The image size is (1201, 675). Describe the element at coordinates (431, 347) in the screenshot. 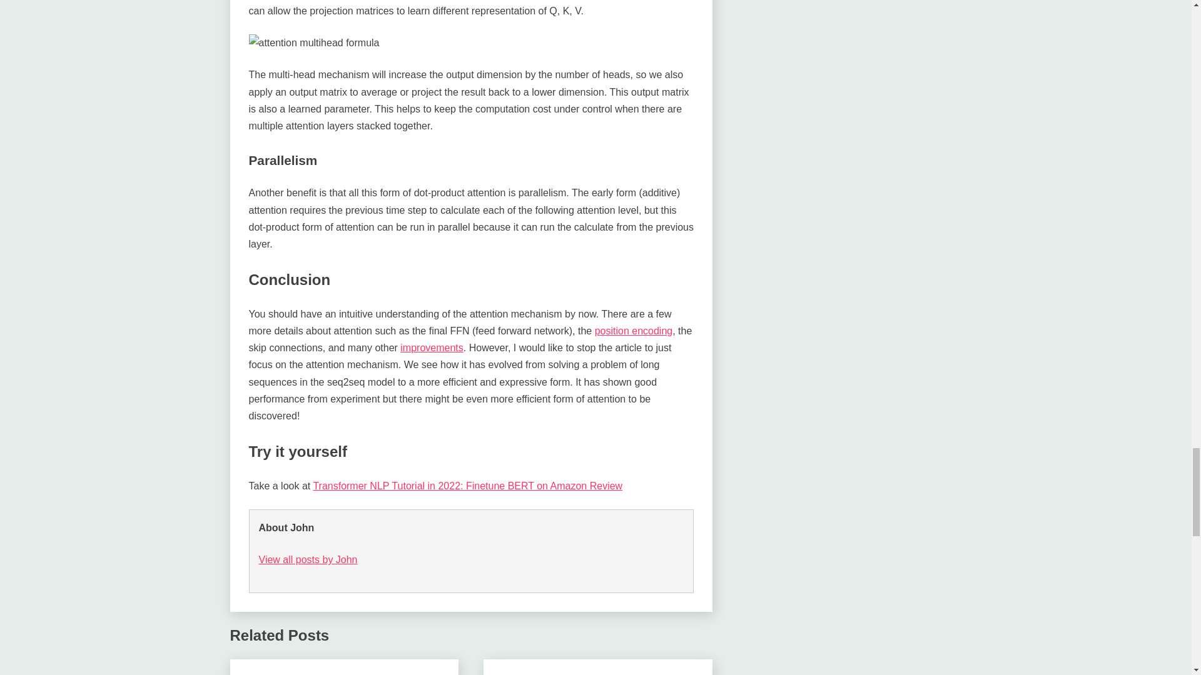

I see `improvements` at that location.